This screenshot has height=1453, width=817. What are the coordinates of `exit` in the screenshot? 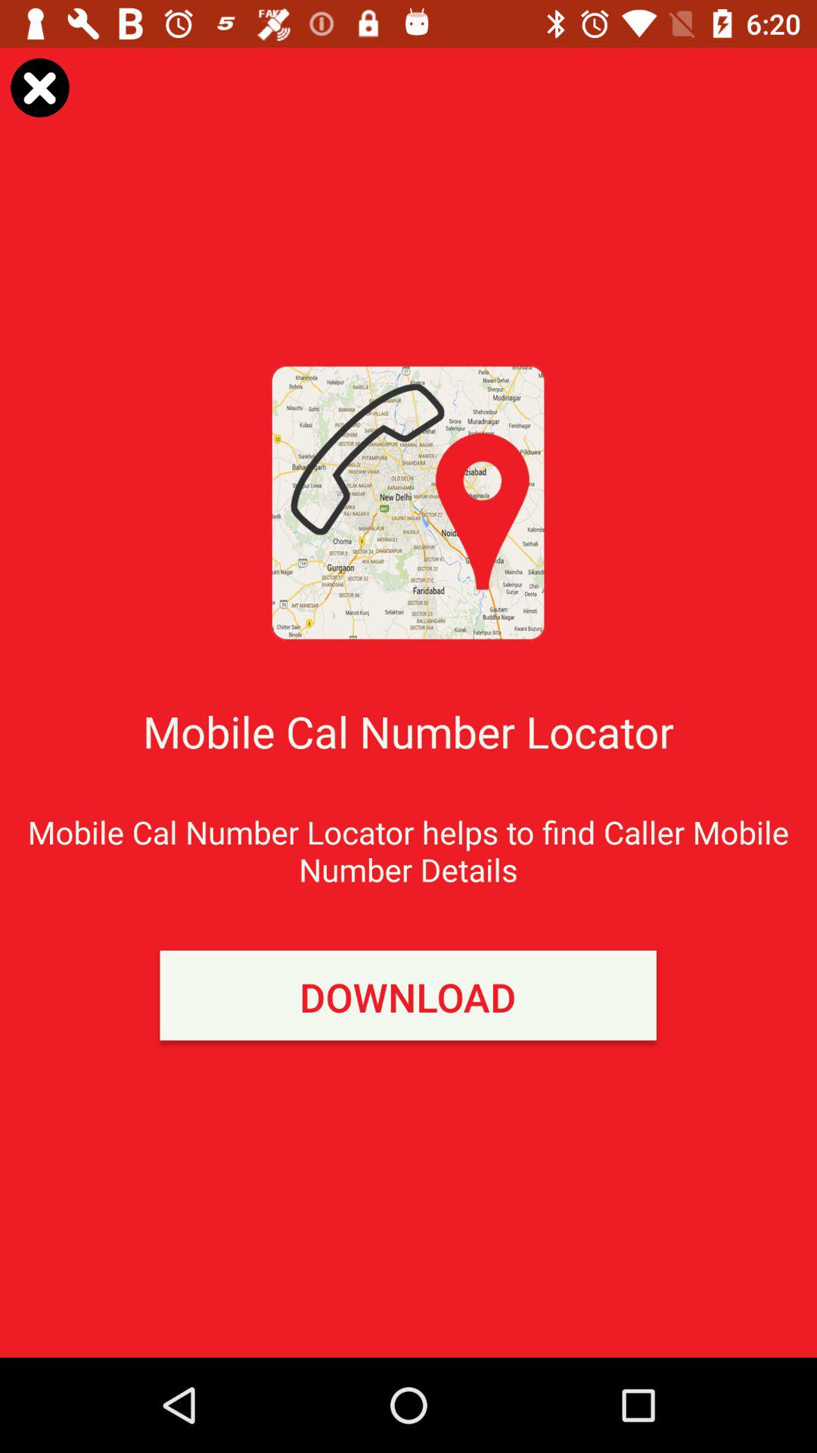 It's located at (39, 88).